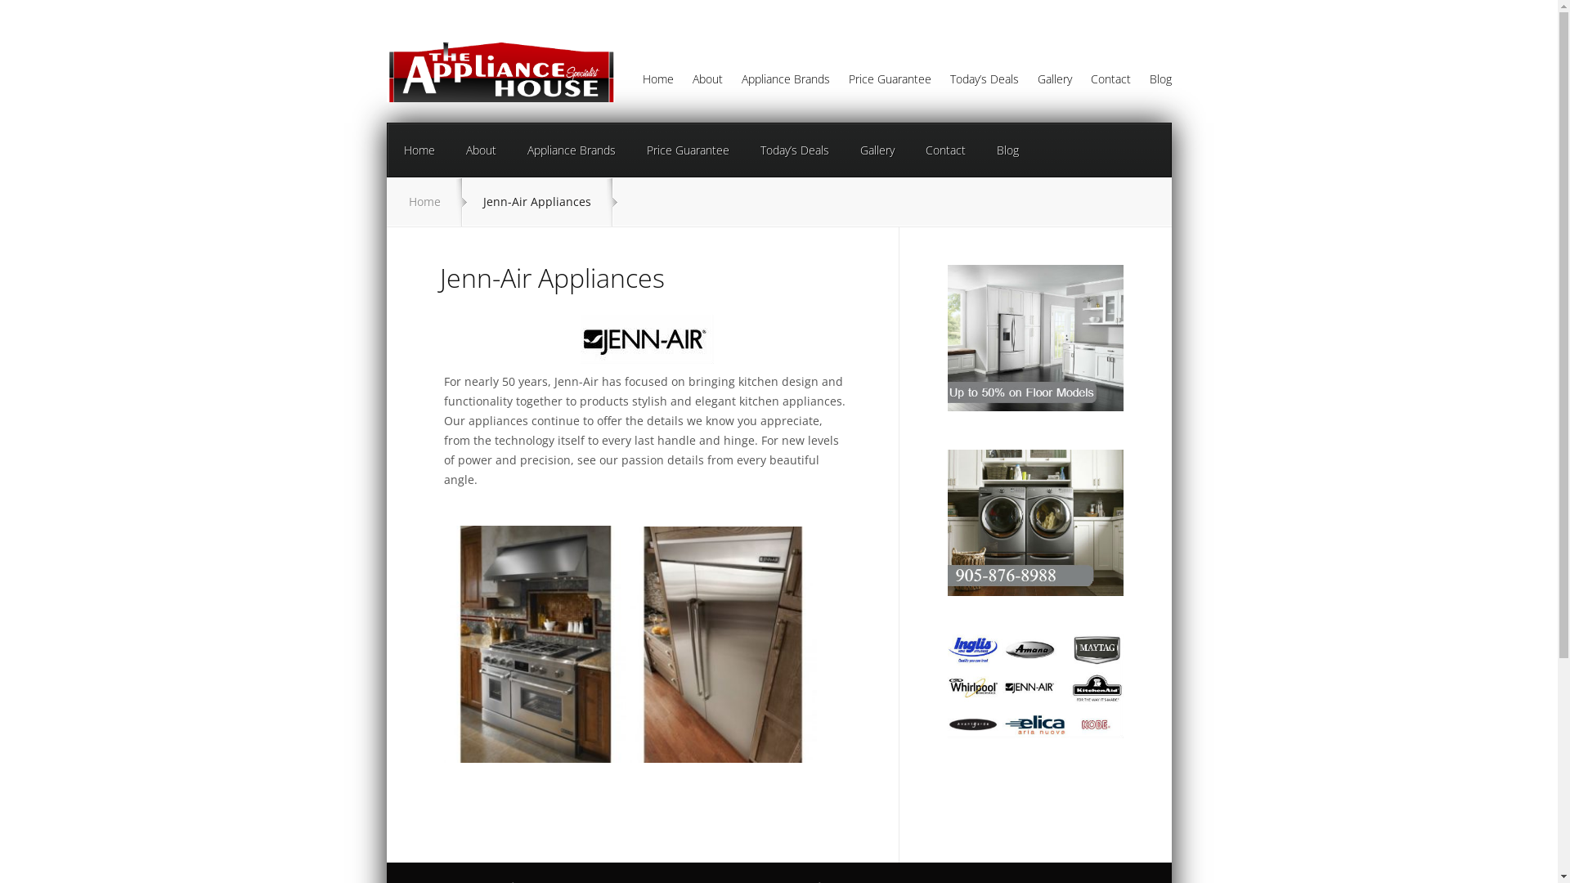 The image size is (1570, 883). Describe the element at coordinates (689, 150) in the screenshot. I see `Price Guarantee` at that location.